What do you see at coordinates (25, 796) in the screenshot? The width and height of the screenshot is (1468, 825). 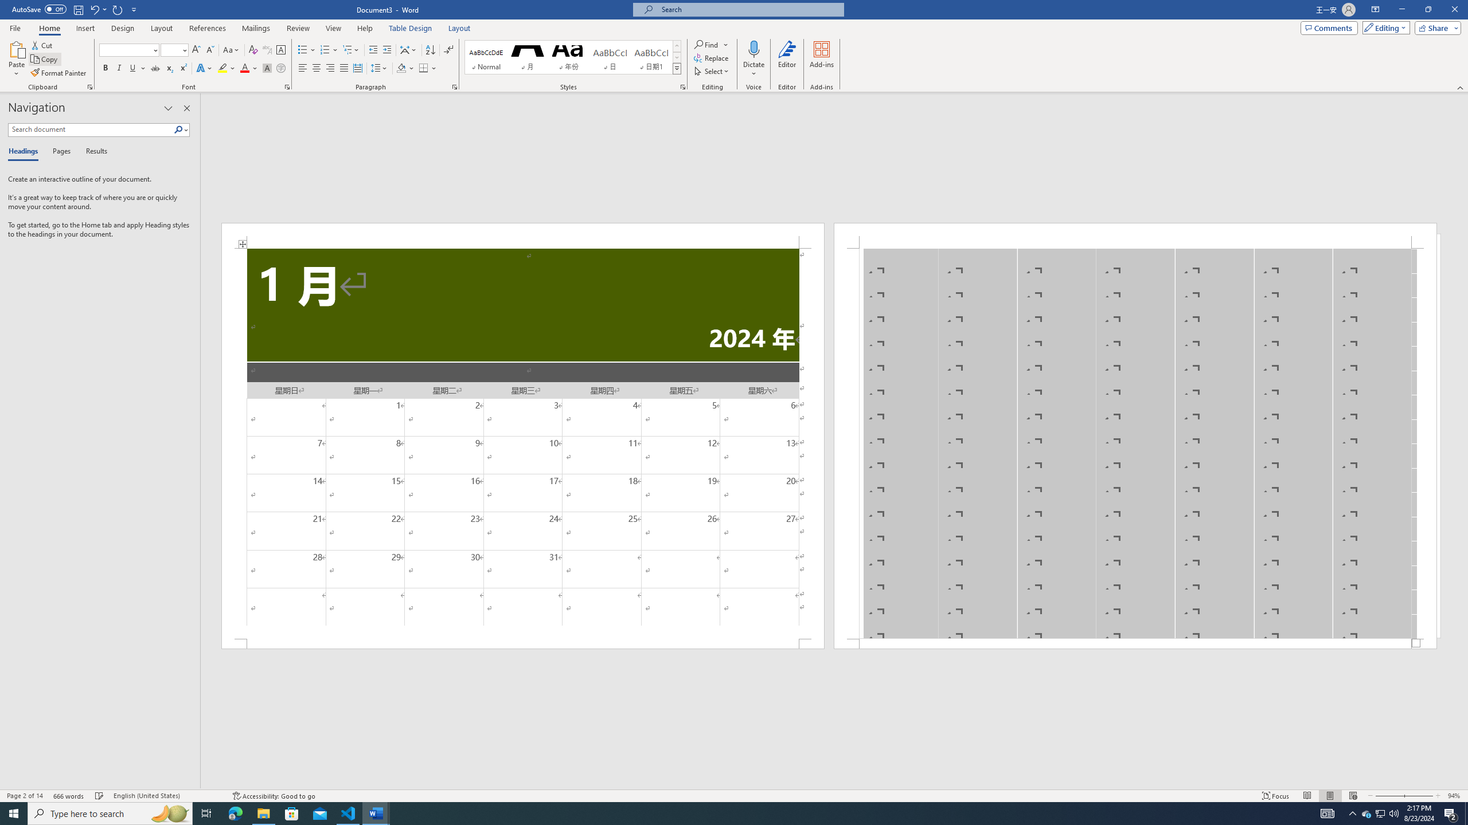 I see `Page Number Page 2 of 14` at bounding box center [25, 796].